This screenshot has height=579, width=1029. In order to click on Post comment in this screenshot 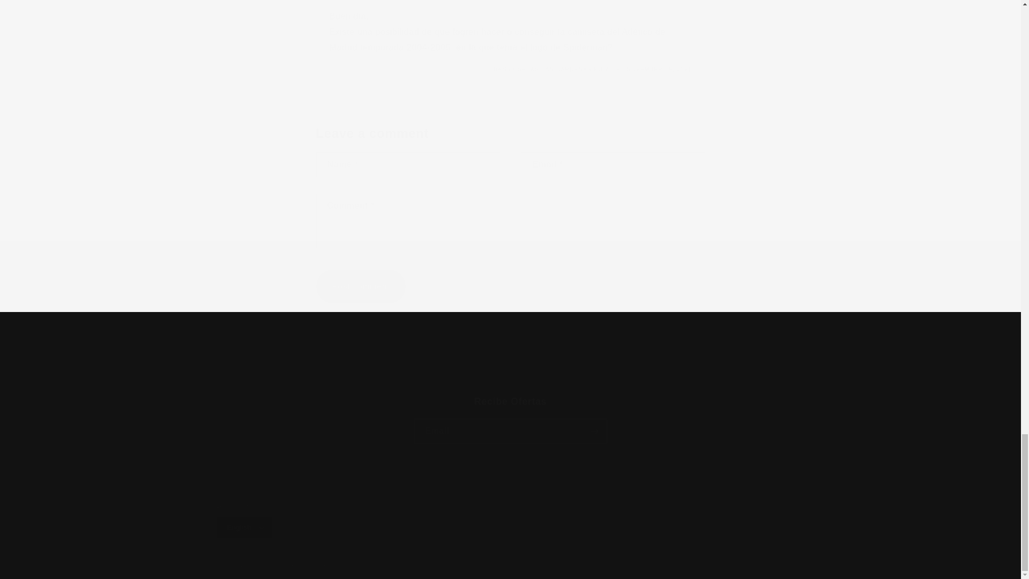, I will do `click(361, 286)`.